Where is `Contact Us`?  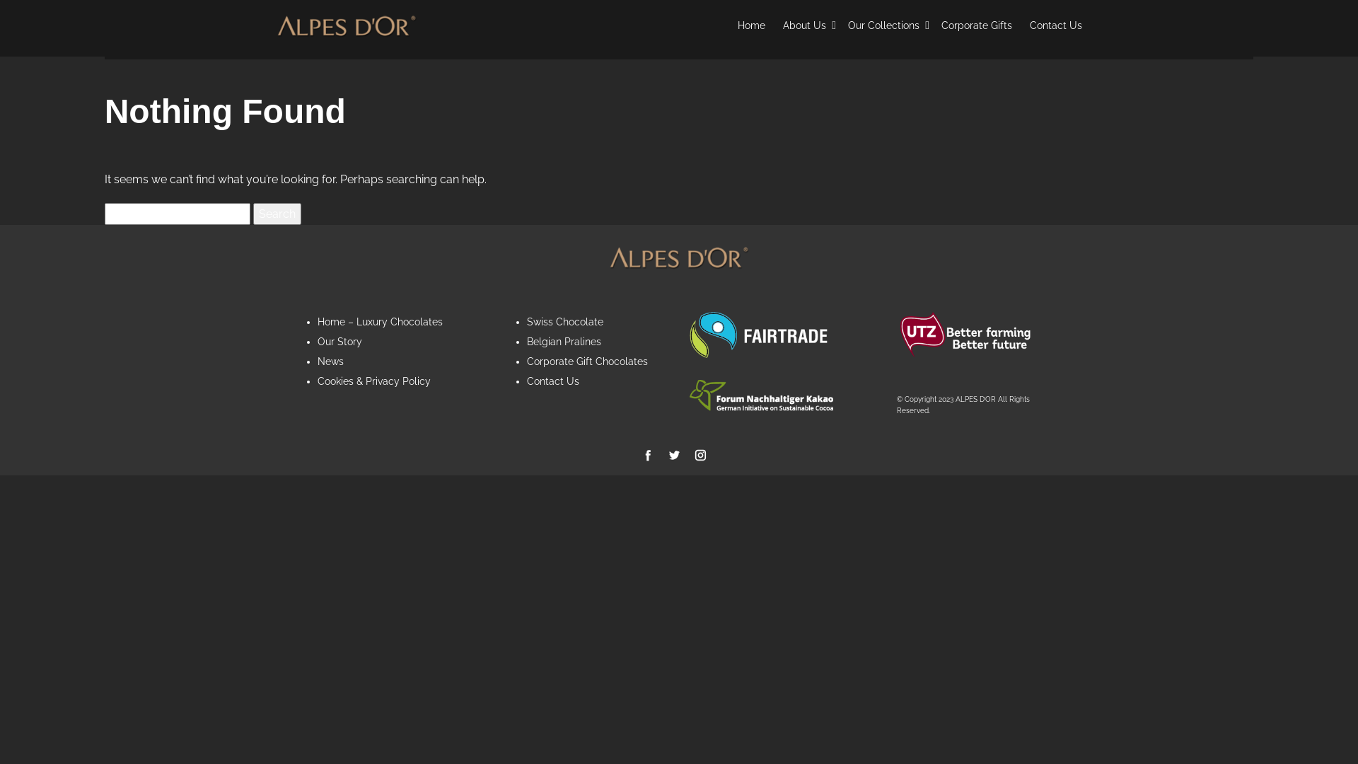 Contact Us is located at coordinates (1056, 25).